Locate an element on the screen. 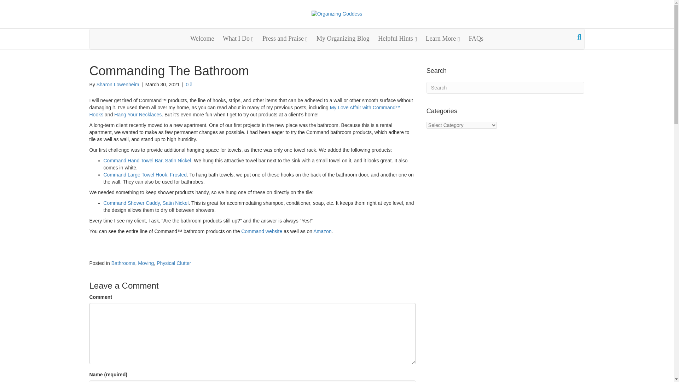 Image resolution: width=679 pixels, height=382 pixels. Press and Praise is located at coordinates (285, 39).